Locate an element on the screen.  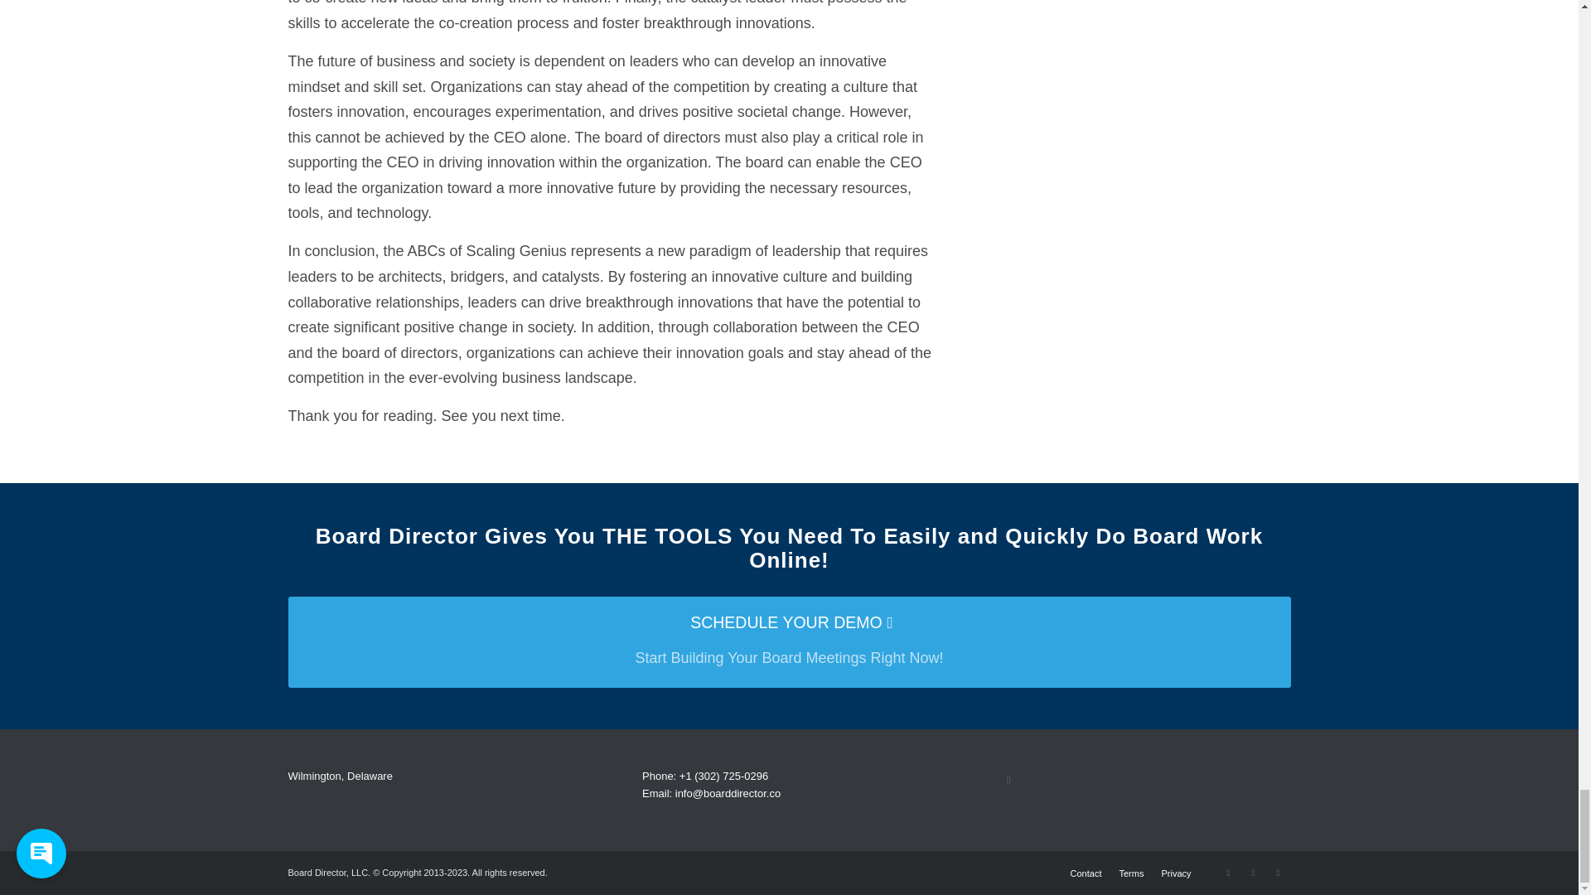
Facebook is located at coordinates (1009, 779).